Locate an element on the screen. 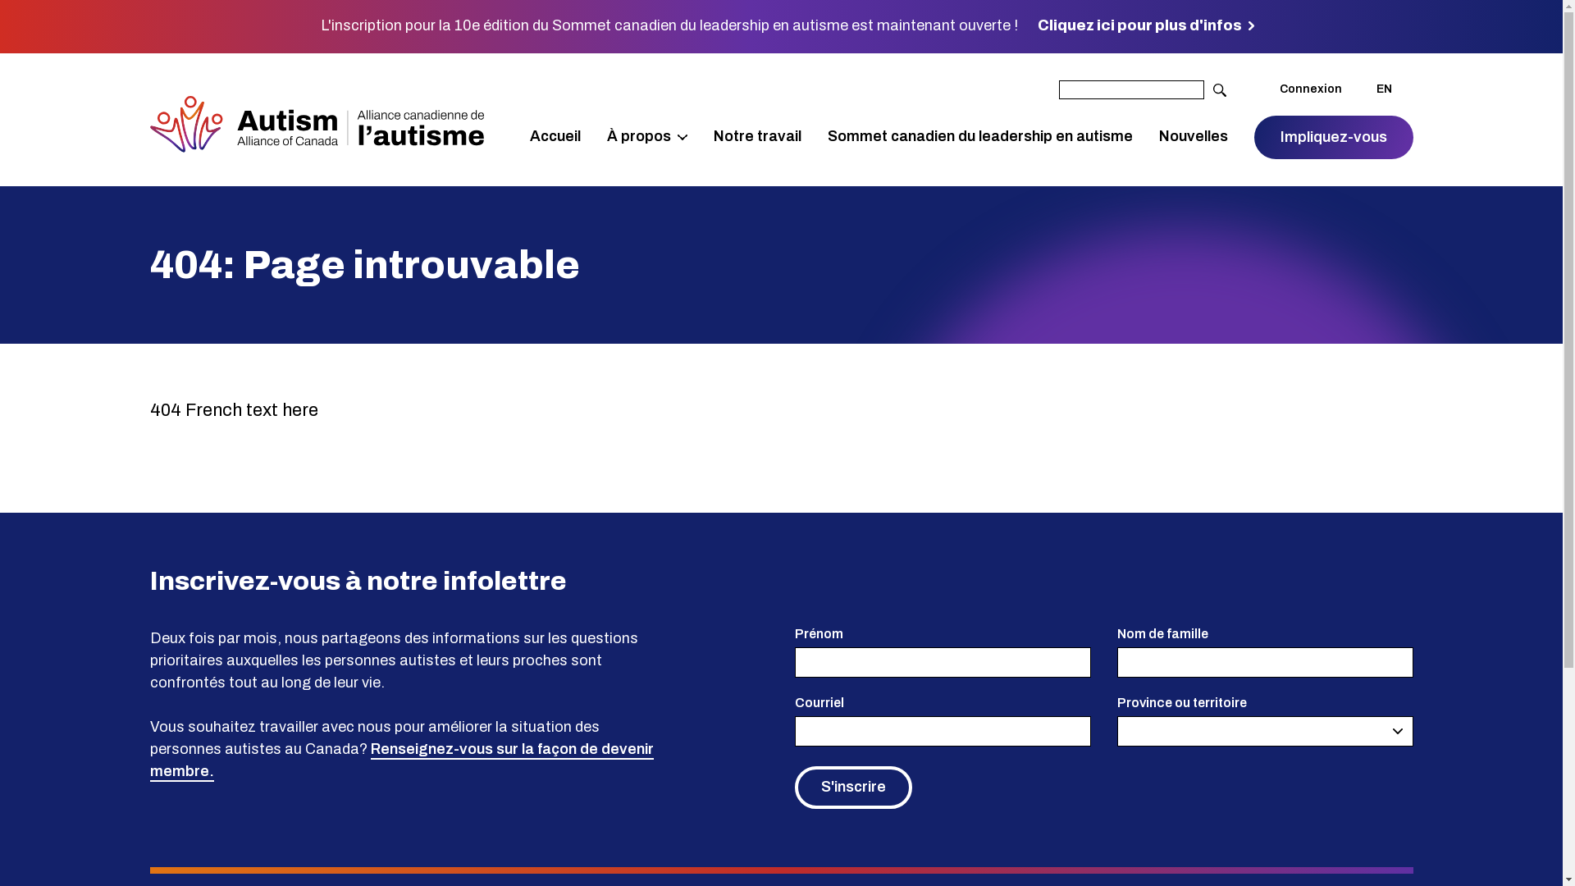  Autism Alliance of Canada | Alliance canadienne de l'autisme is located at coordinates (317, 128).